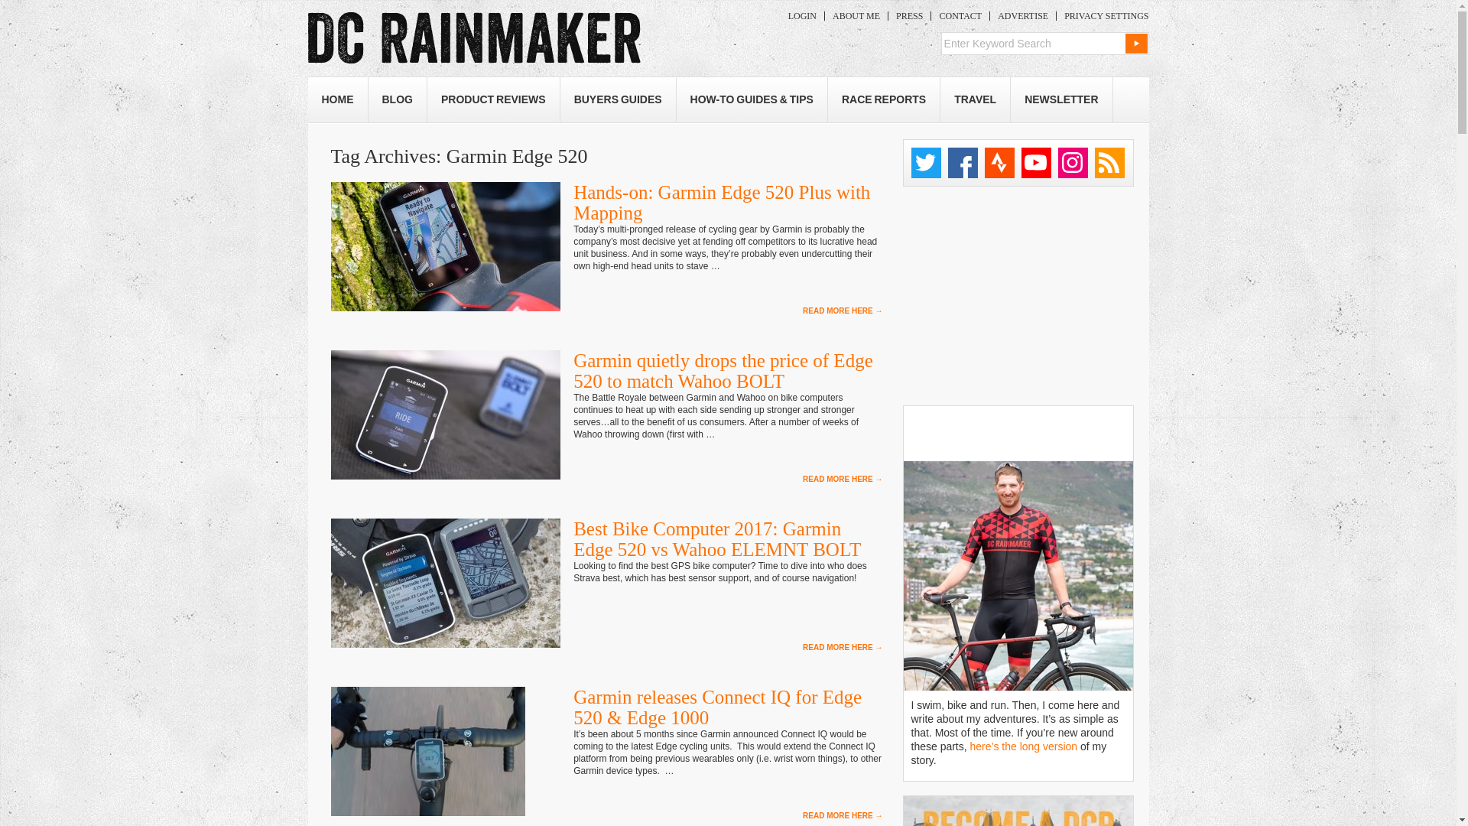  Describe the element at coordinates (856, 16) in the screenshot. I see `ABOUT ME` at that location.